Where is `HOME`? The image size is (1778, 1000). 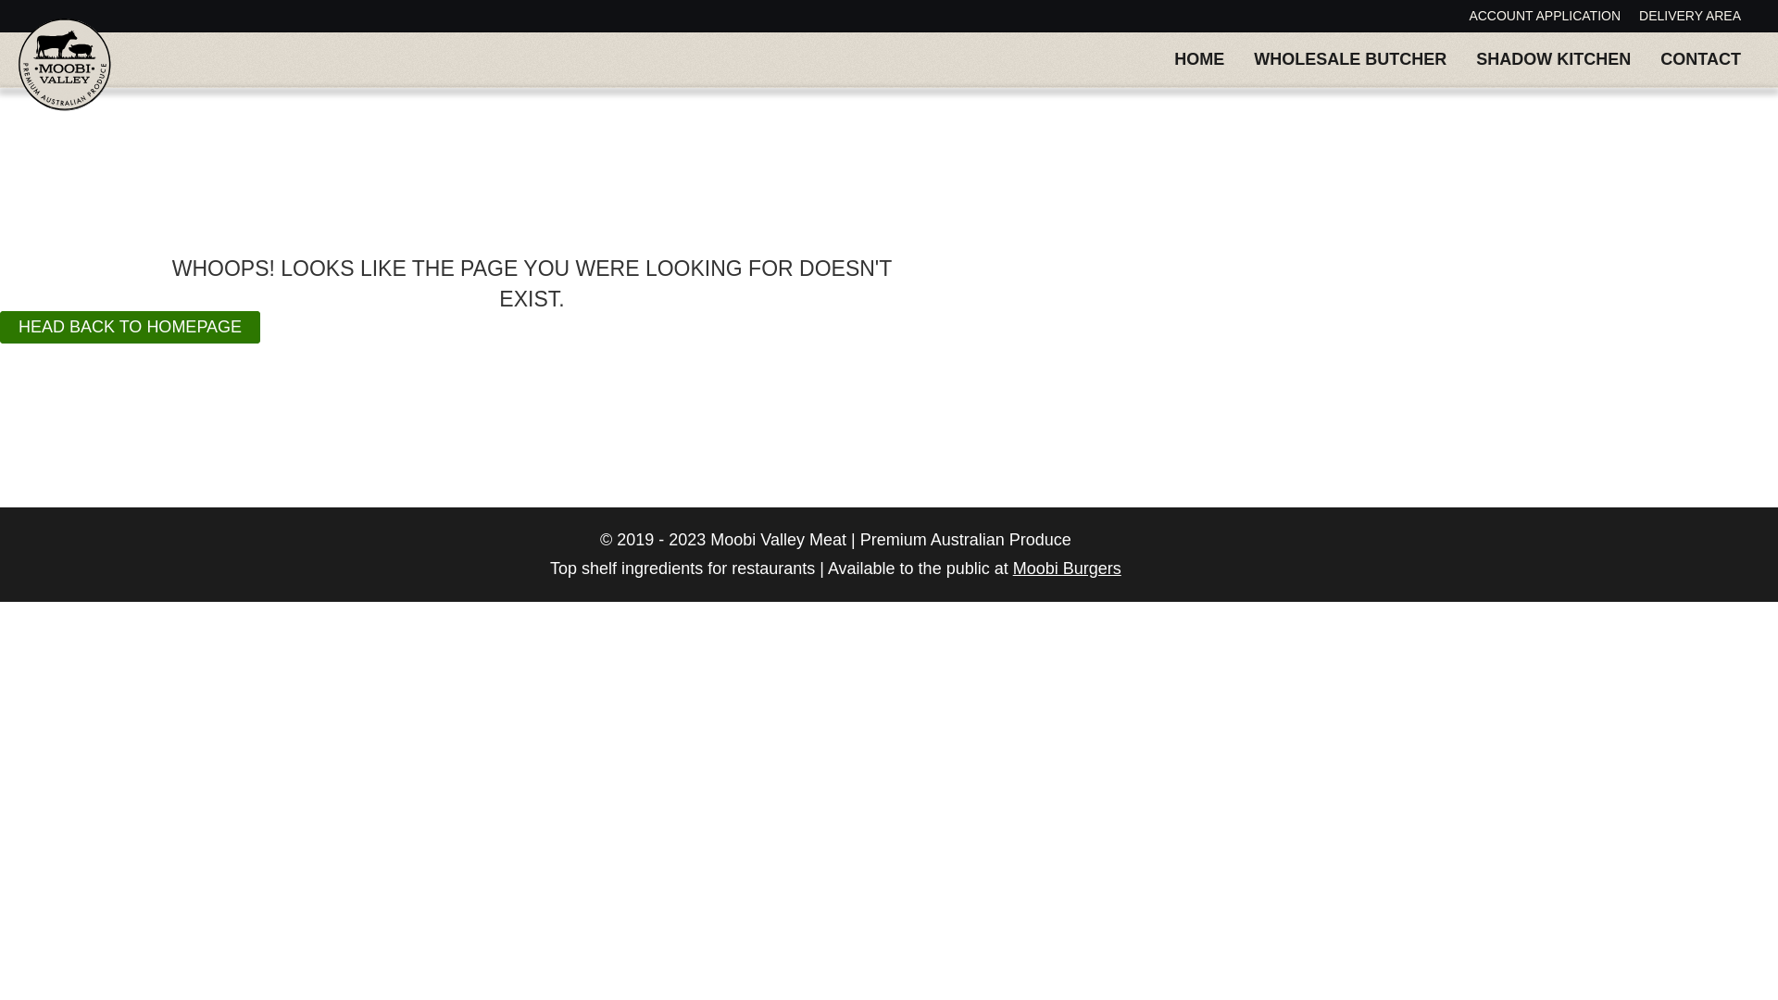 HOME is located at coordinates (1199, 60).